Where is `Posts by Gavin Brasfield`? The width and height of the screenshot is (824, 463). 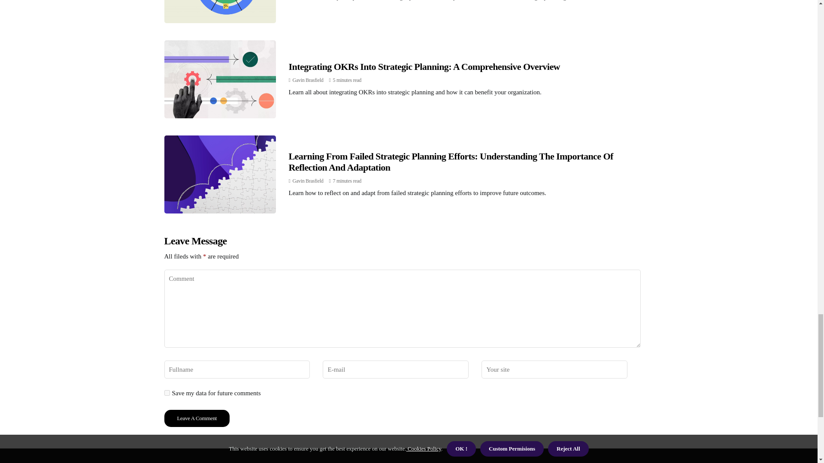
Posts by Gavin Brasfield is located at coordinates (308, 180).